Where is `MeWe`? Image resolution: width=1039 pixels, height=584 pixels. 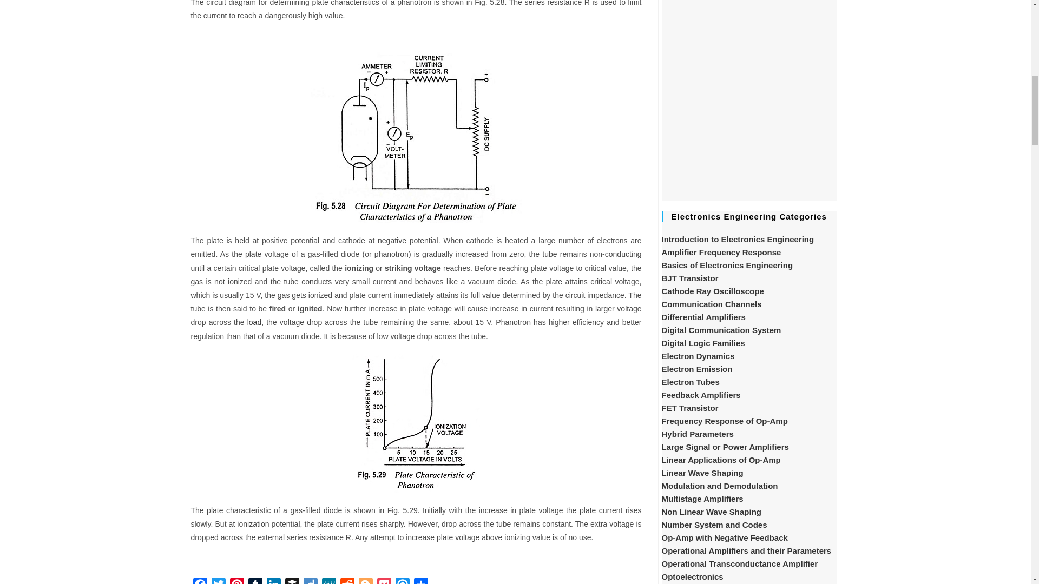
MeWe is located at coordinates (328, 581).